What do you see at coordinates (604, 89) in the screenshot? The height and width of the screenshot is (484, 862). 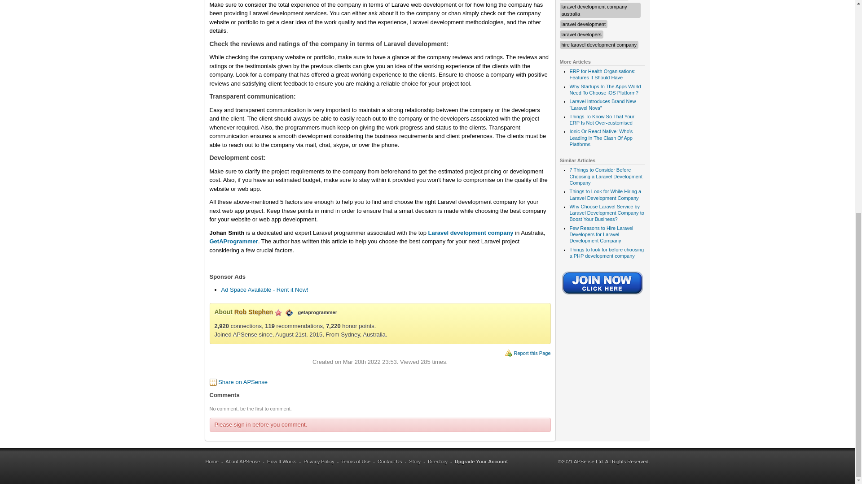 I see `Why Startups In The Apps World Need To Choose iOS Platform?` at bounding box center [604, 89].